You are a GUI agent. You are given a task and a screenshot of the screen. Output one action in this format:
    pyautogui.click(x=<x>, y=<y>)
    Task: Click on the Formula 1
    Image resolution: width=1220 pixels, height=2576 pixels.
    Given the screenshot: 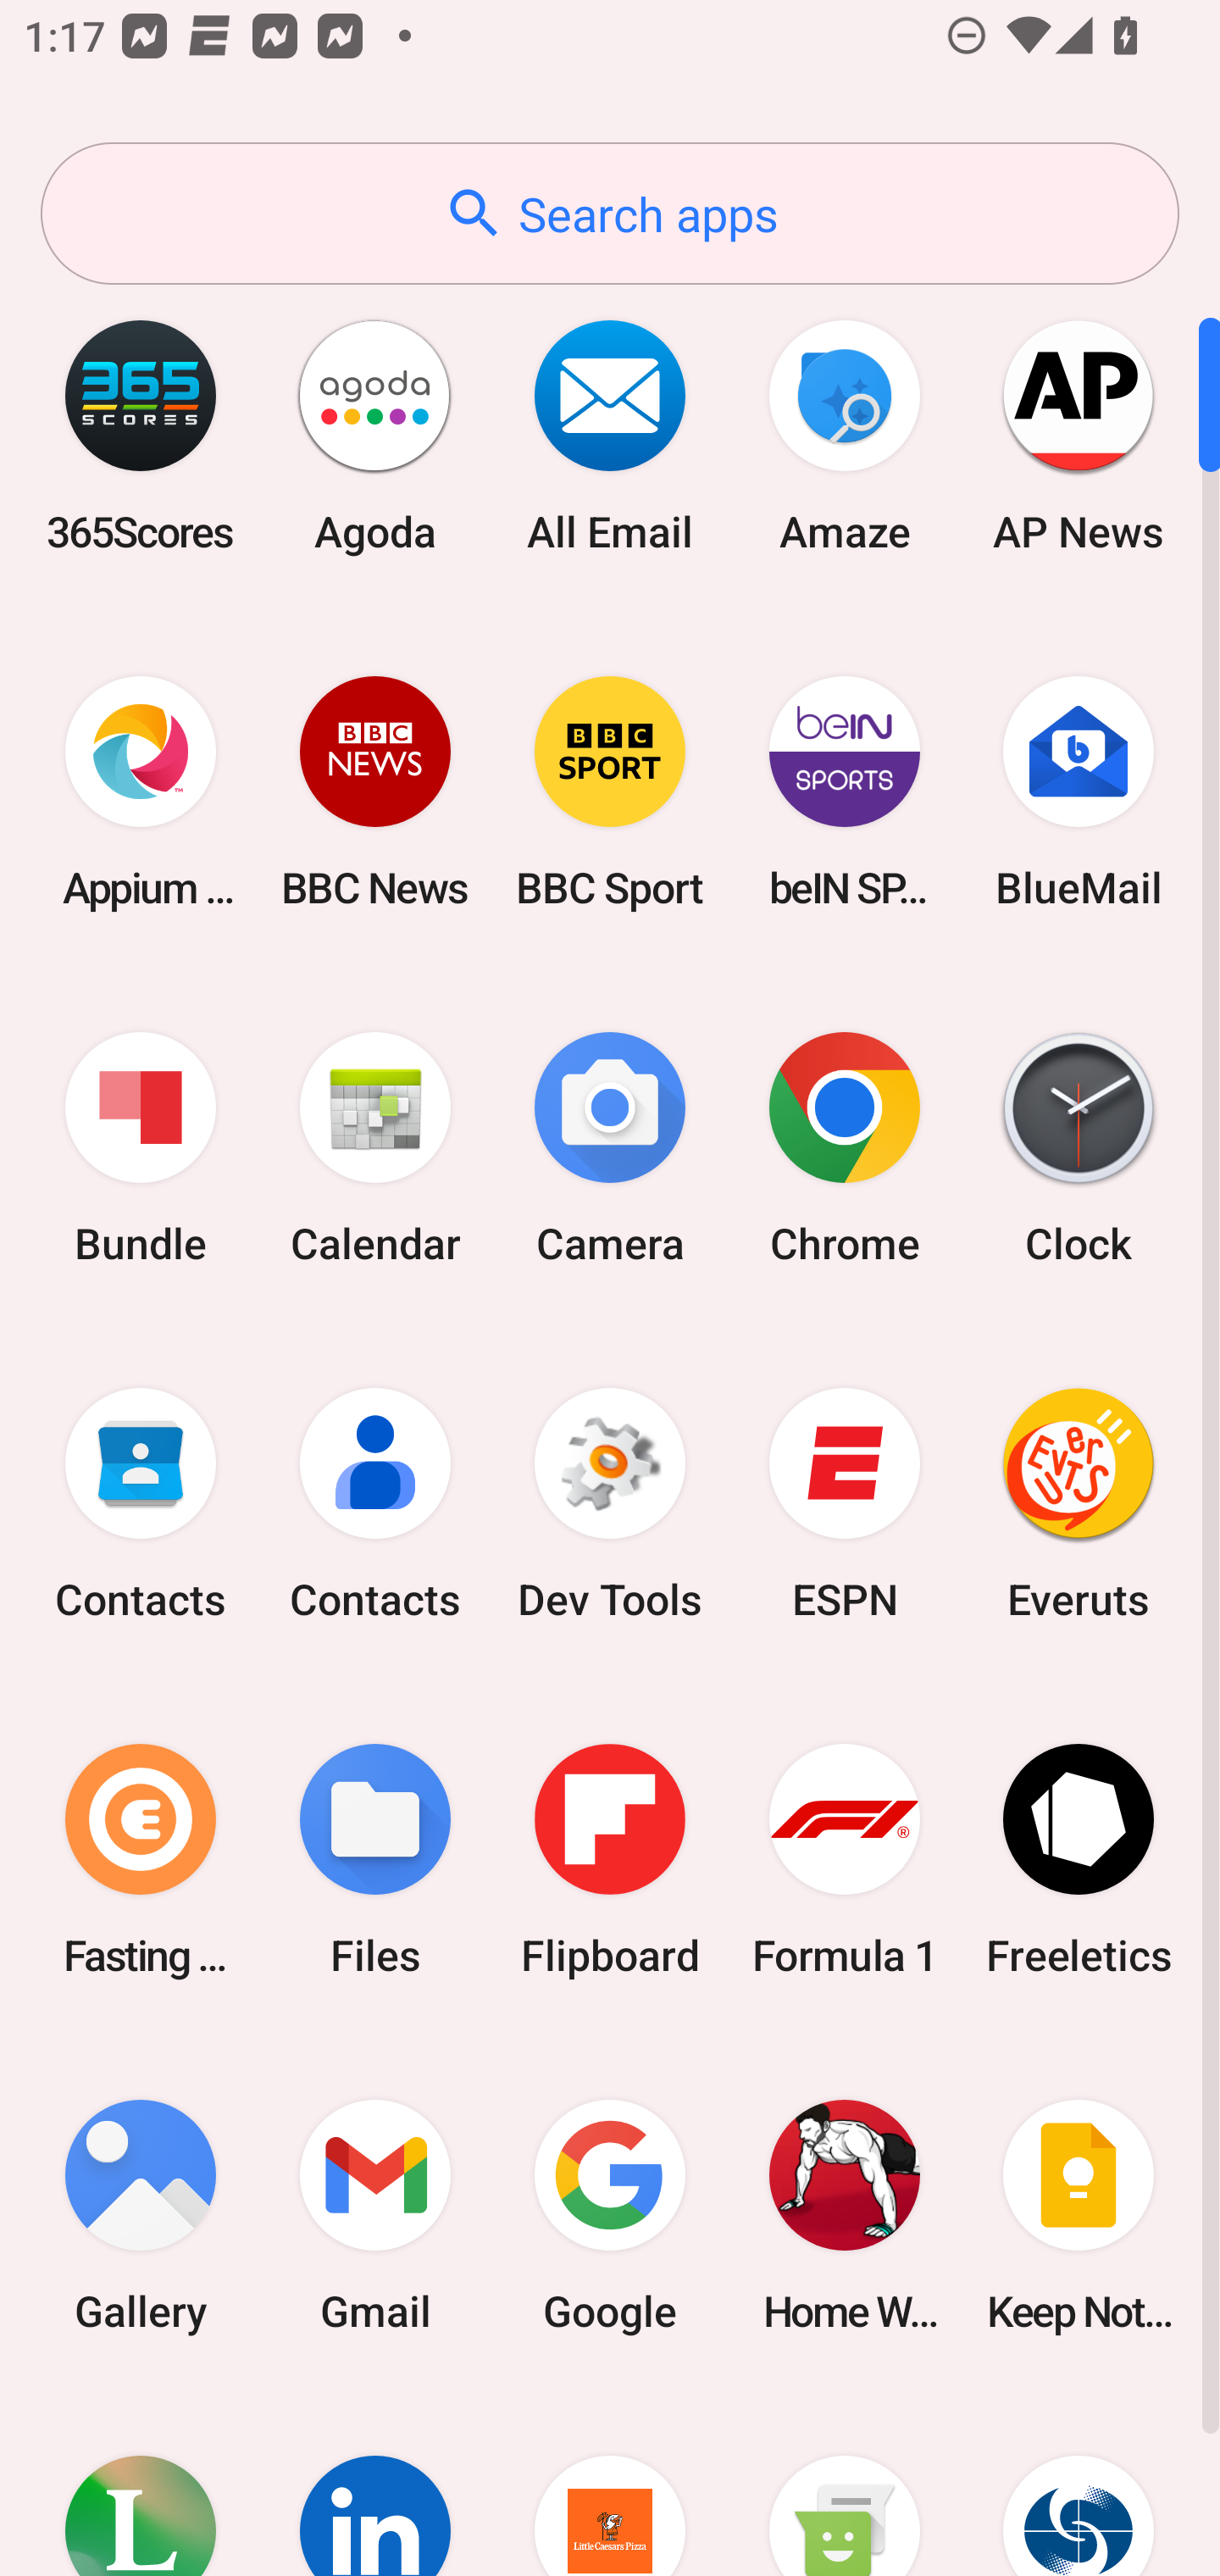 What is the action you would take?
    pyautogui.click(x=844, y=1859)
    